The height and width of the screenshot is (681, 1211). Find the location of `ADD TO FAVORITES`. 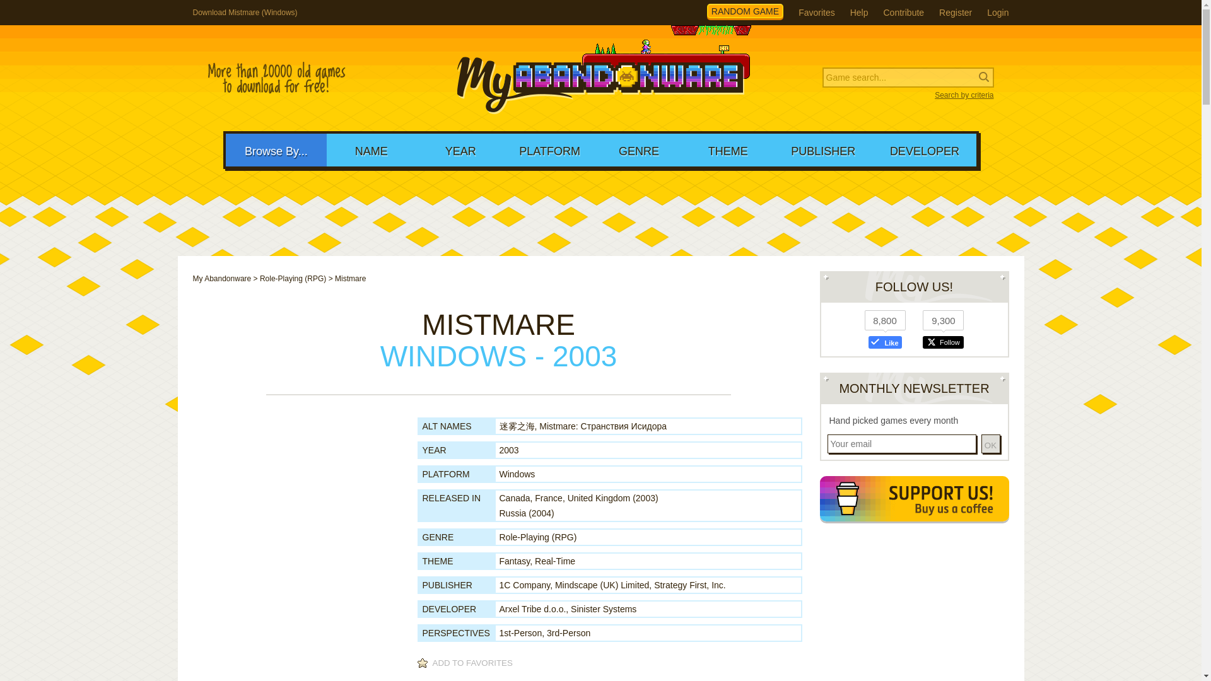

ADD TO FAVORITES is located at coordinates (467, 663).